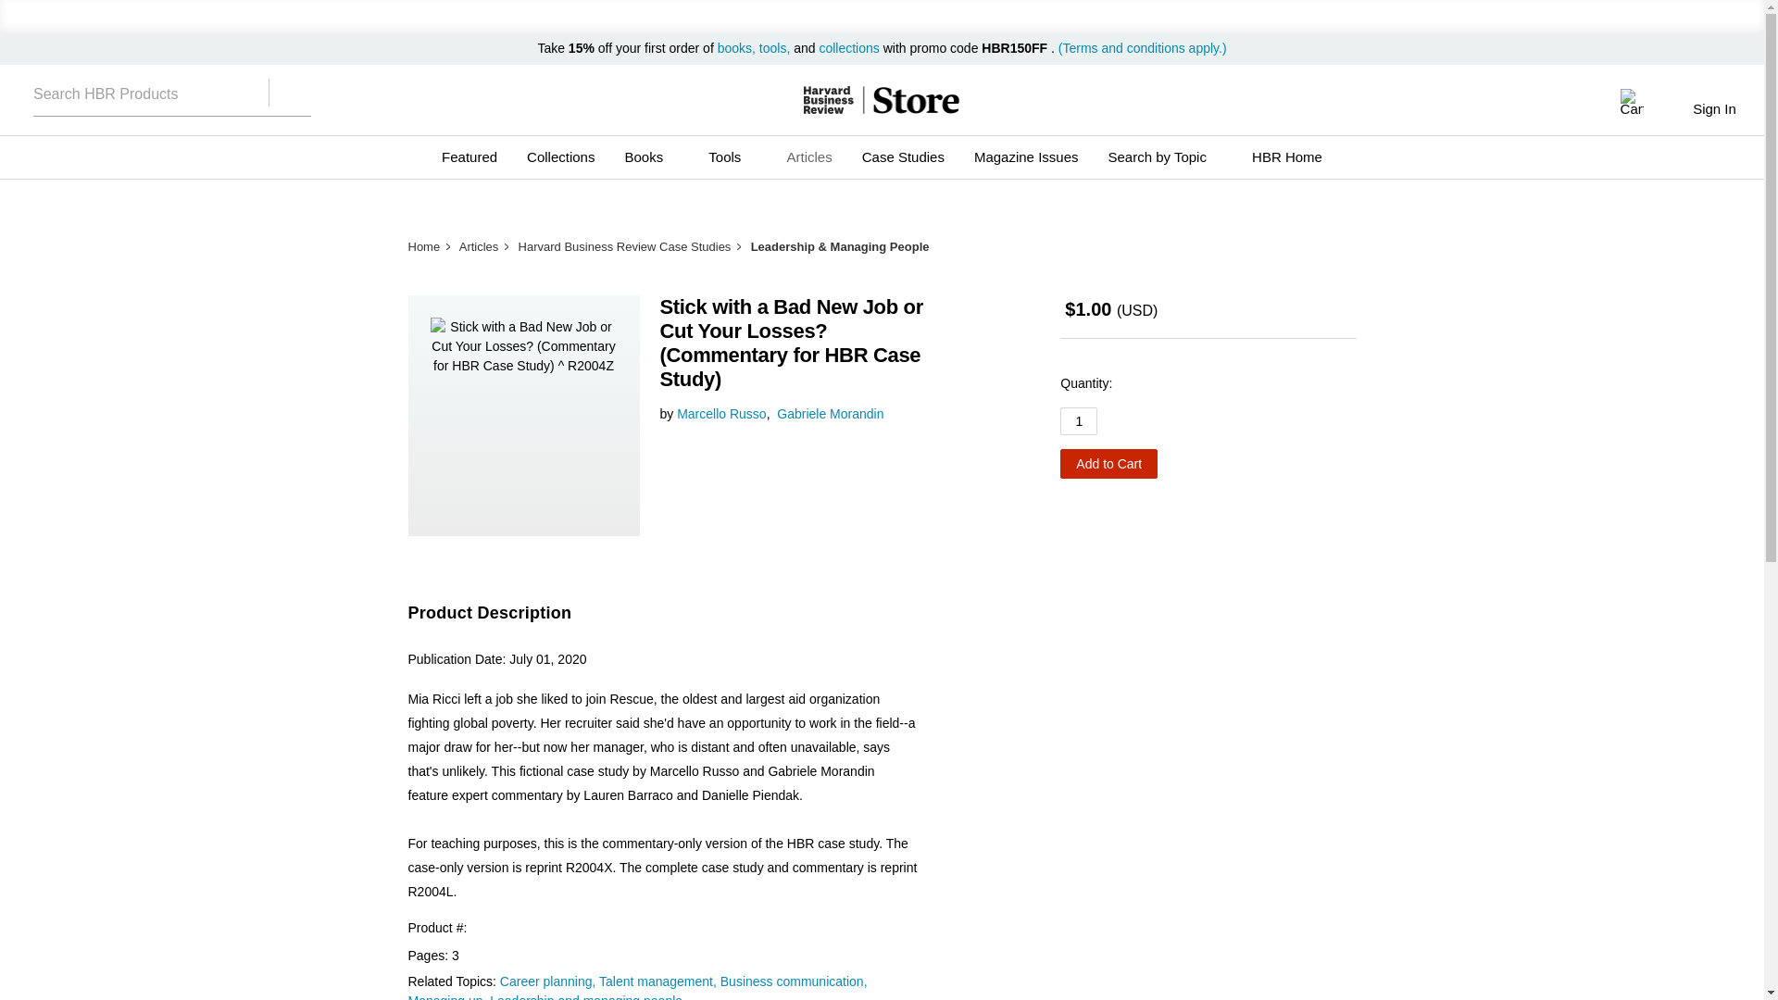 The image size is (1778, 1000). Describe the element at coordinates (732, 157) in the screenshot. I see `Tools` at that location.